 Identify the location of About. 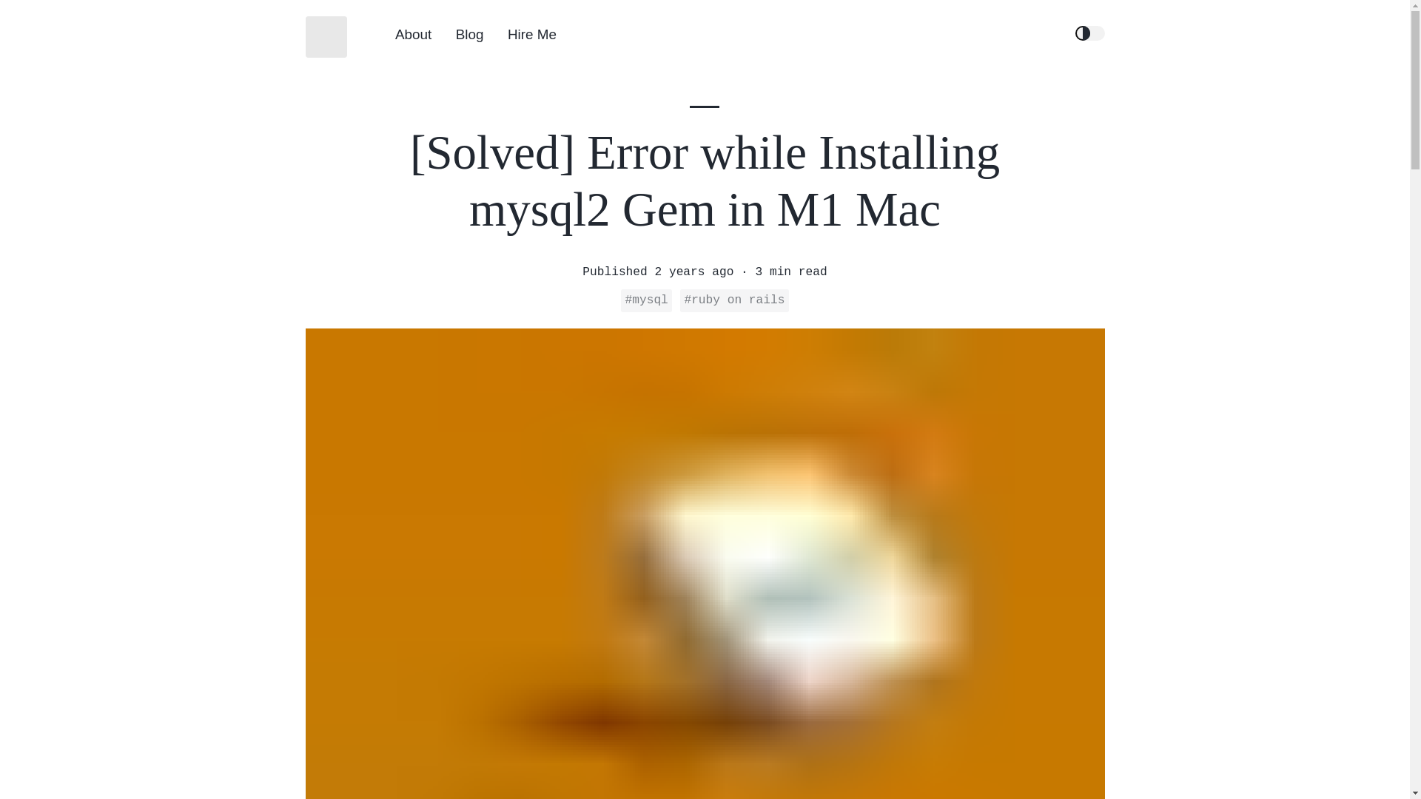
(413, 35).